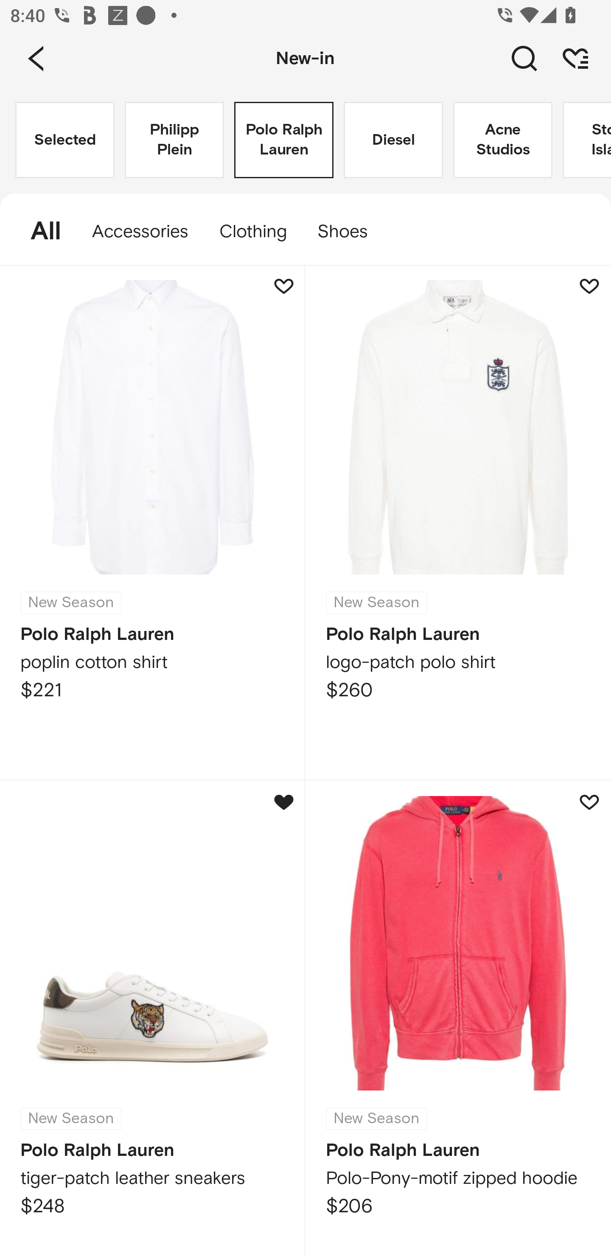 The image size is (611, 1256). Describe the element at coordinates (350, 232) in the screenshot. I see `Shoes` at that location.